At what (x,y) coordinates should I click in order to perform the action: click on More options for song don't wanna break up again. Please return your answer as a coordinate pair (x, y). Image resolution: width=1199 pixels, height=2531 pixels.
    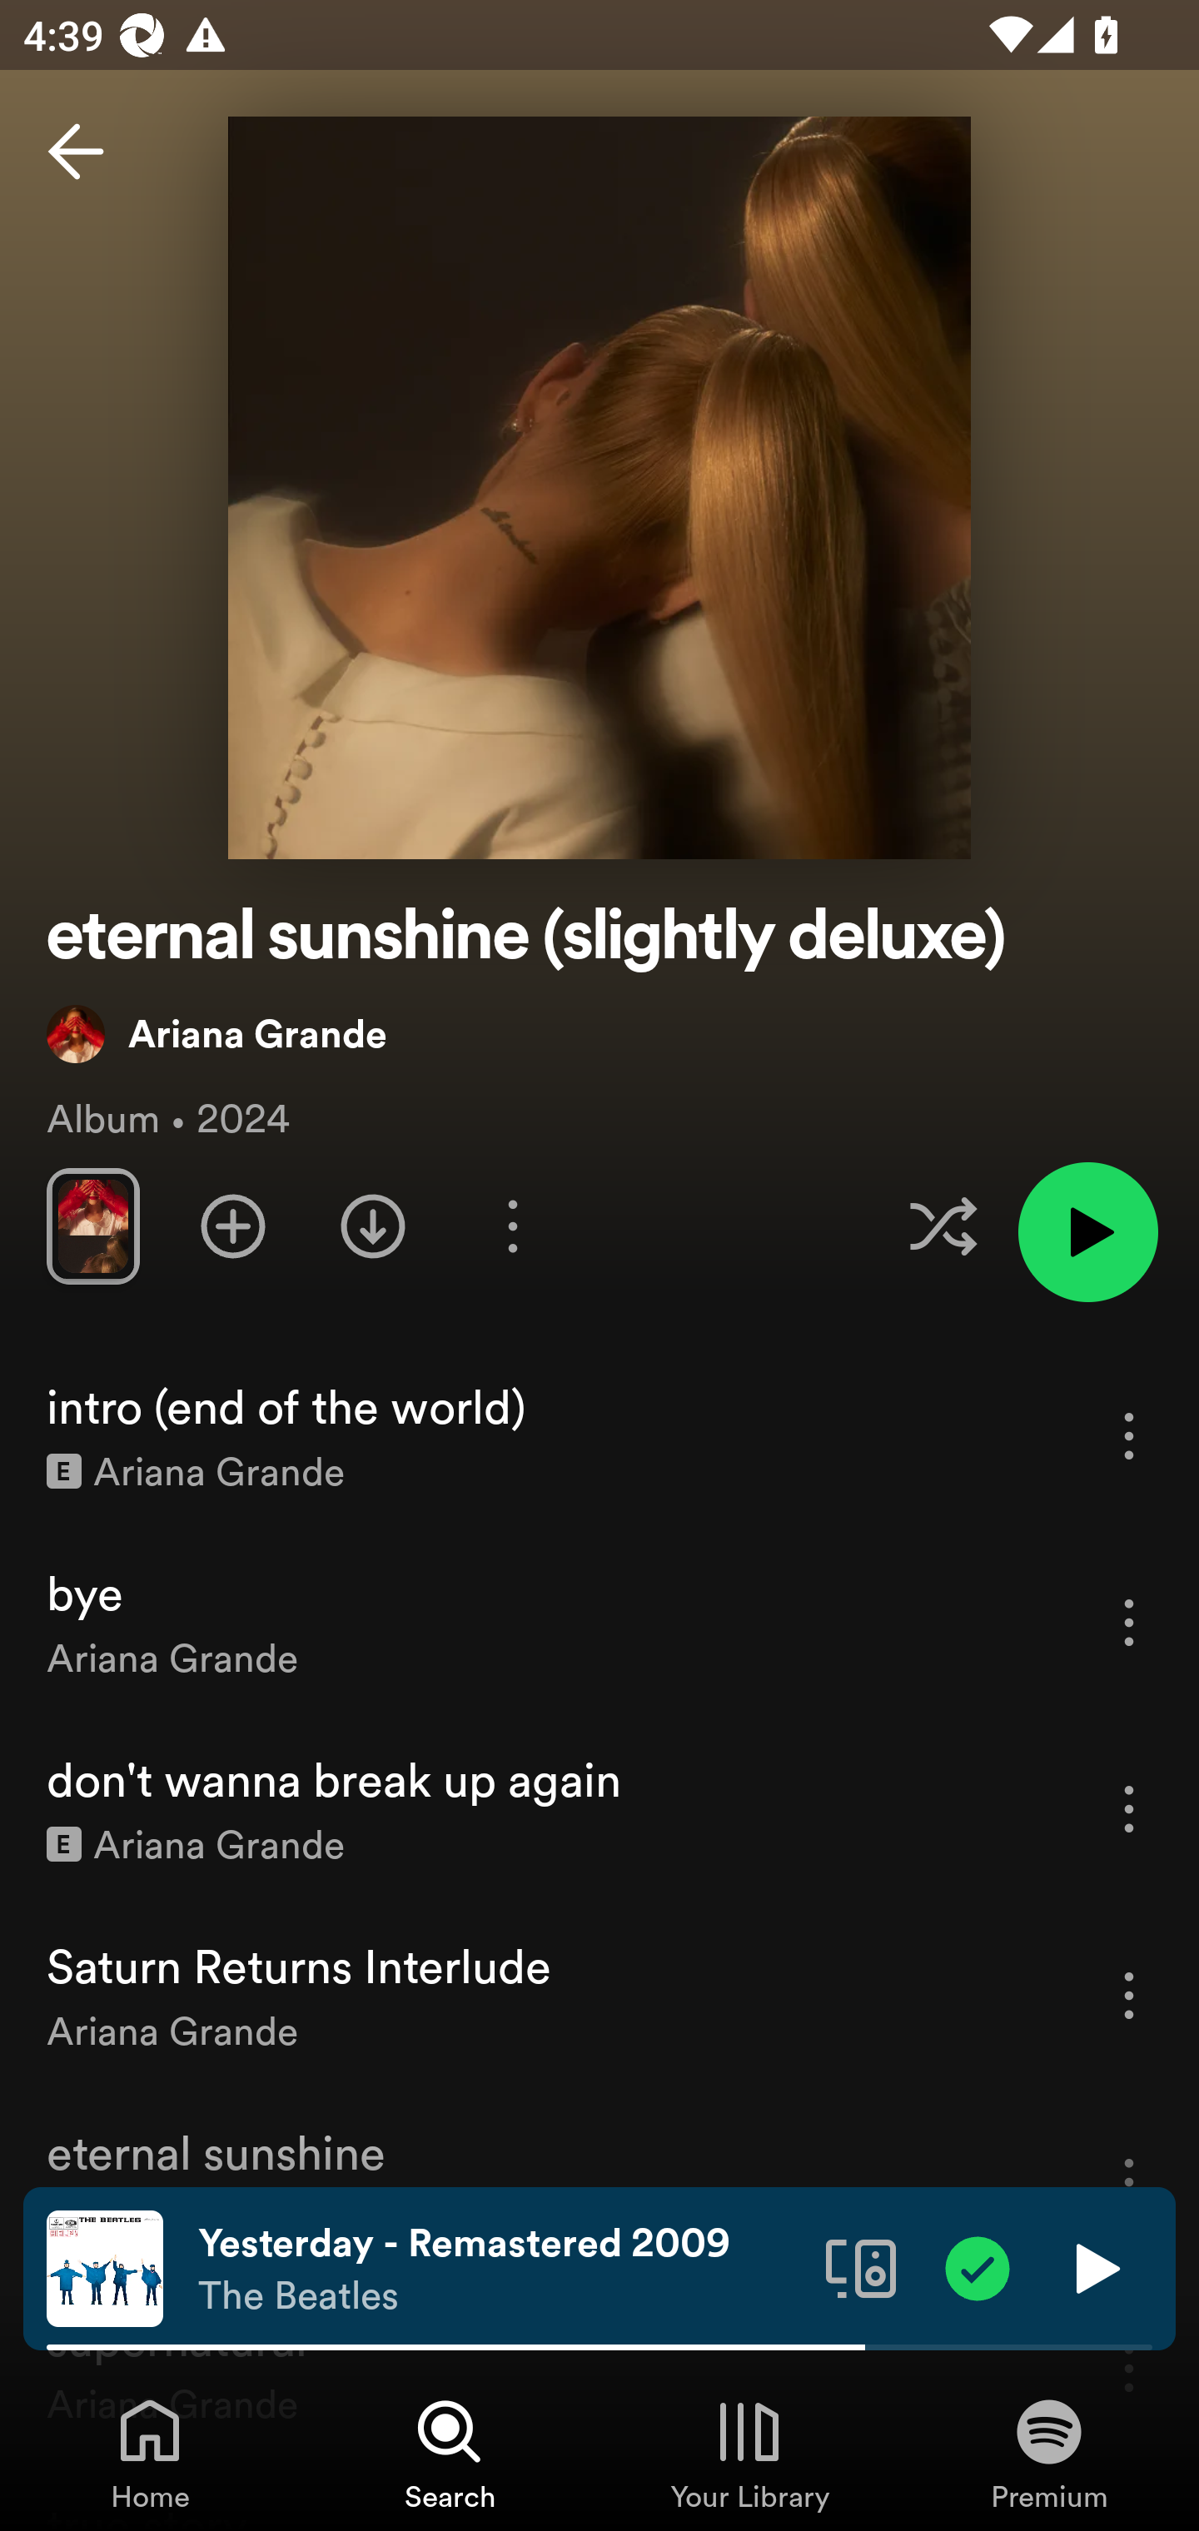
    Looking at the image, I should click on (1129, 1808).